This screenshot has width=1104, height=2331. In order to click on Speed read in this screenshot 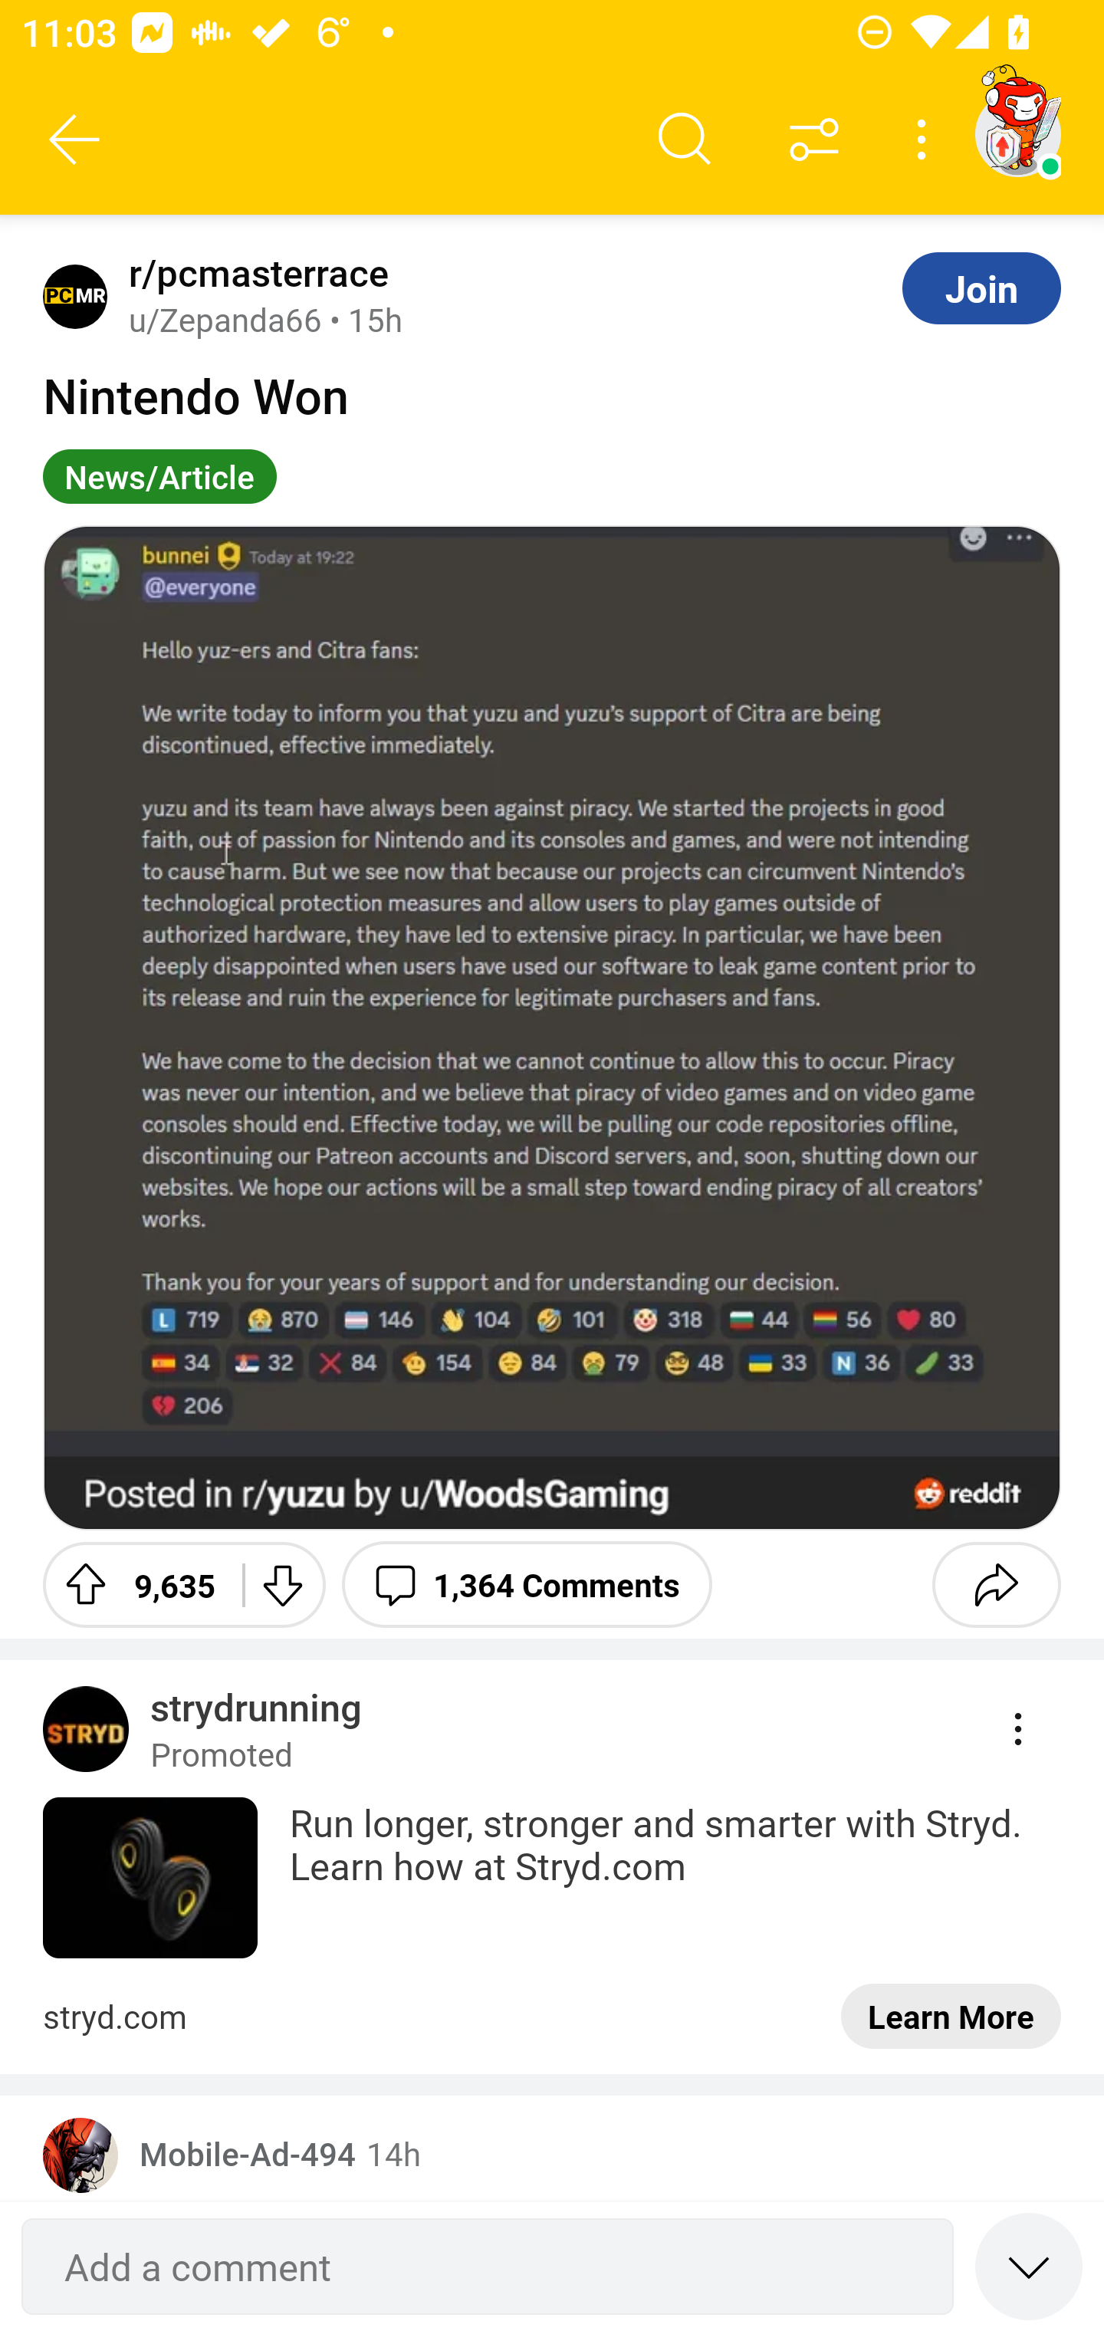, I will do `click(1029, 2265)`.